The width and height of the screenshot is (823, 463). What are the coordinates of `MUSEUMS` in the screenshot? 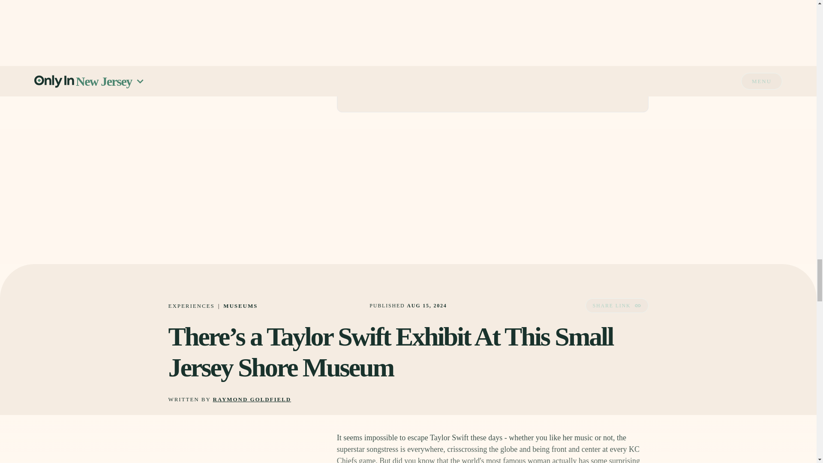 It's located at (240, 306).